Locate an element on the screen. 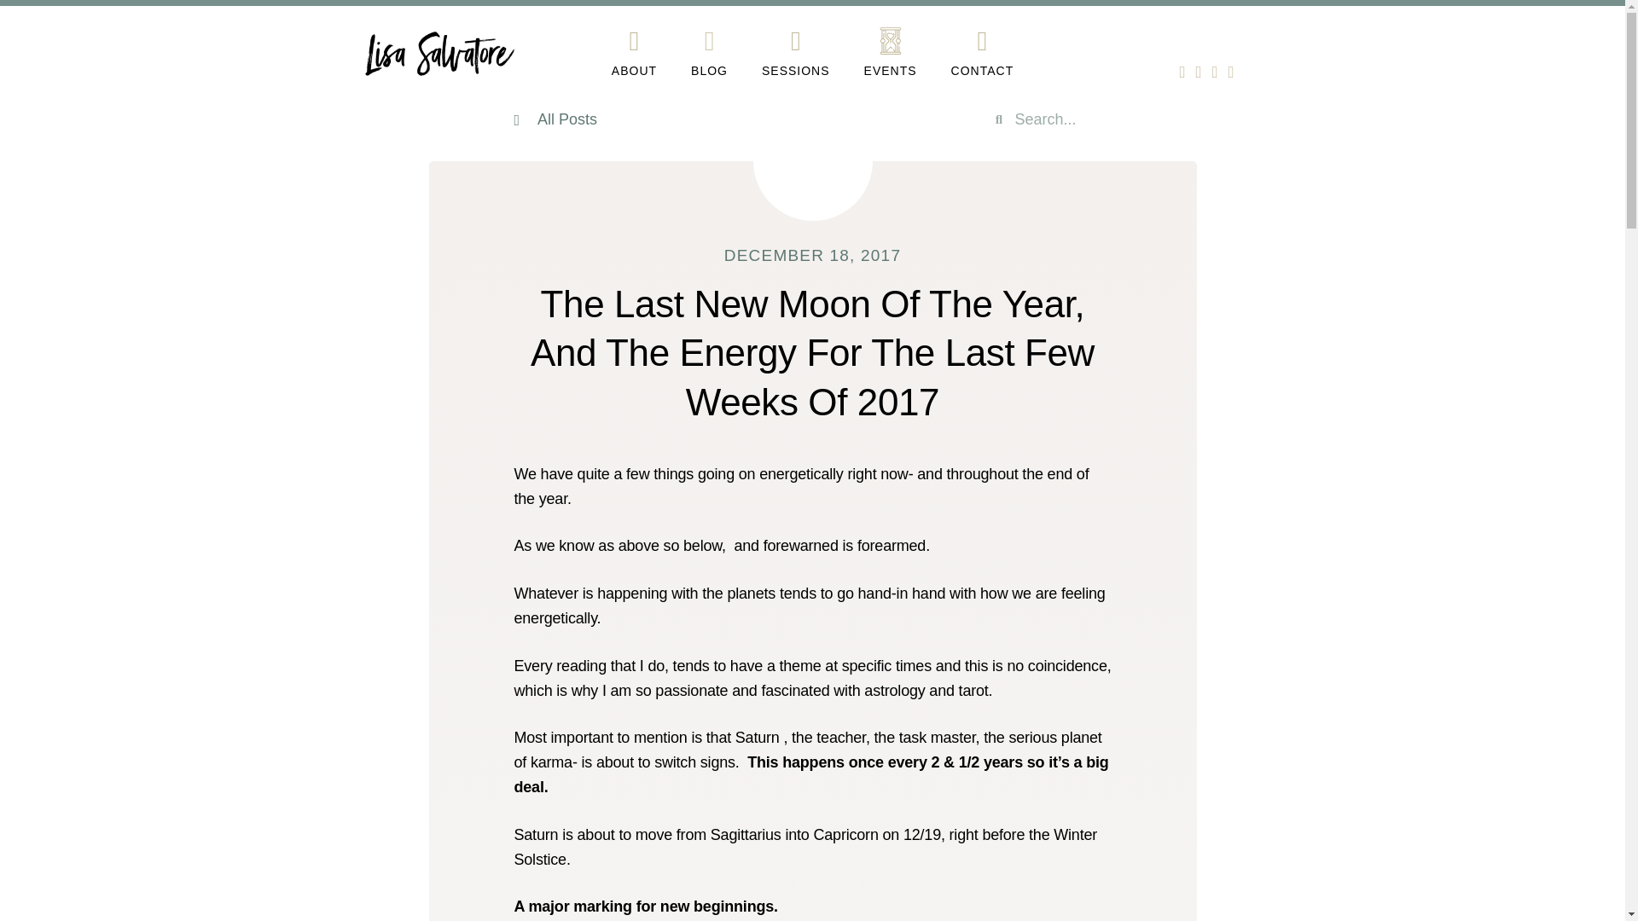  EVENTS is located at coordinates (891, 70).